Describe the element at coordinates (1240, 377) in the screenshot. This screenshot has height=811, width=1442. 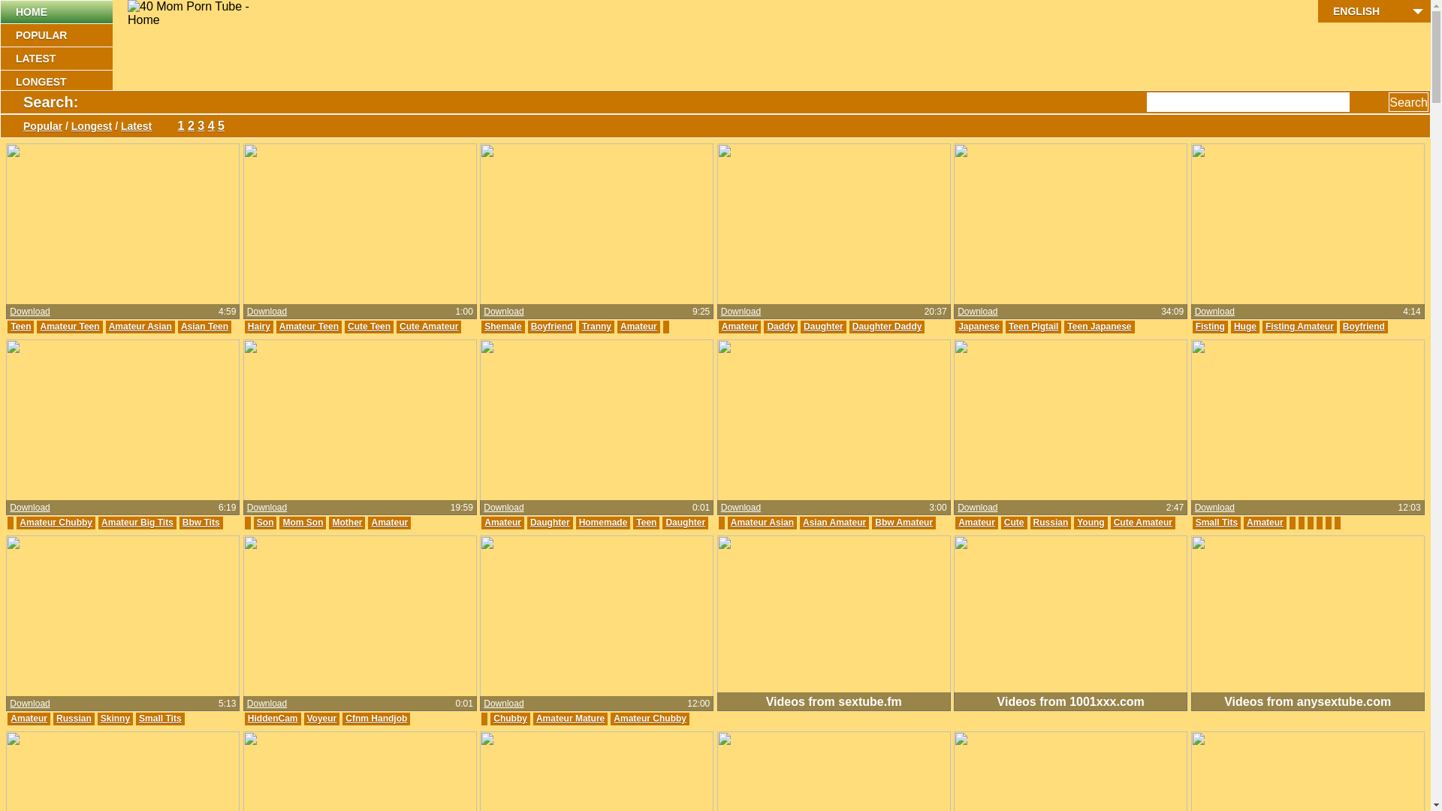
I see `Videos from: TnaFlix` at that location.